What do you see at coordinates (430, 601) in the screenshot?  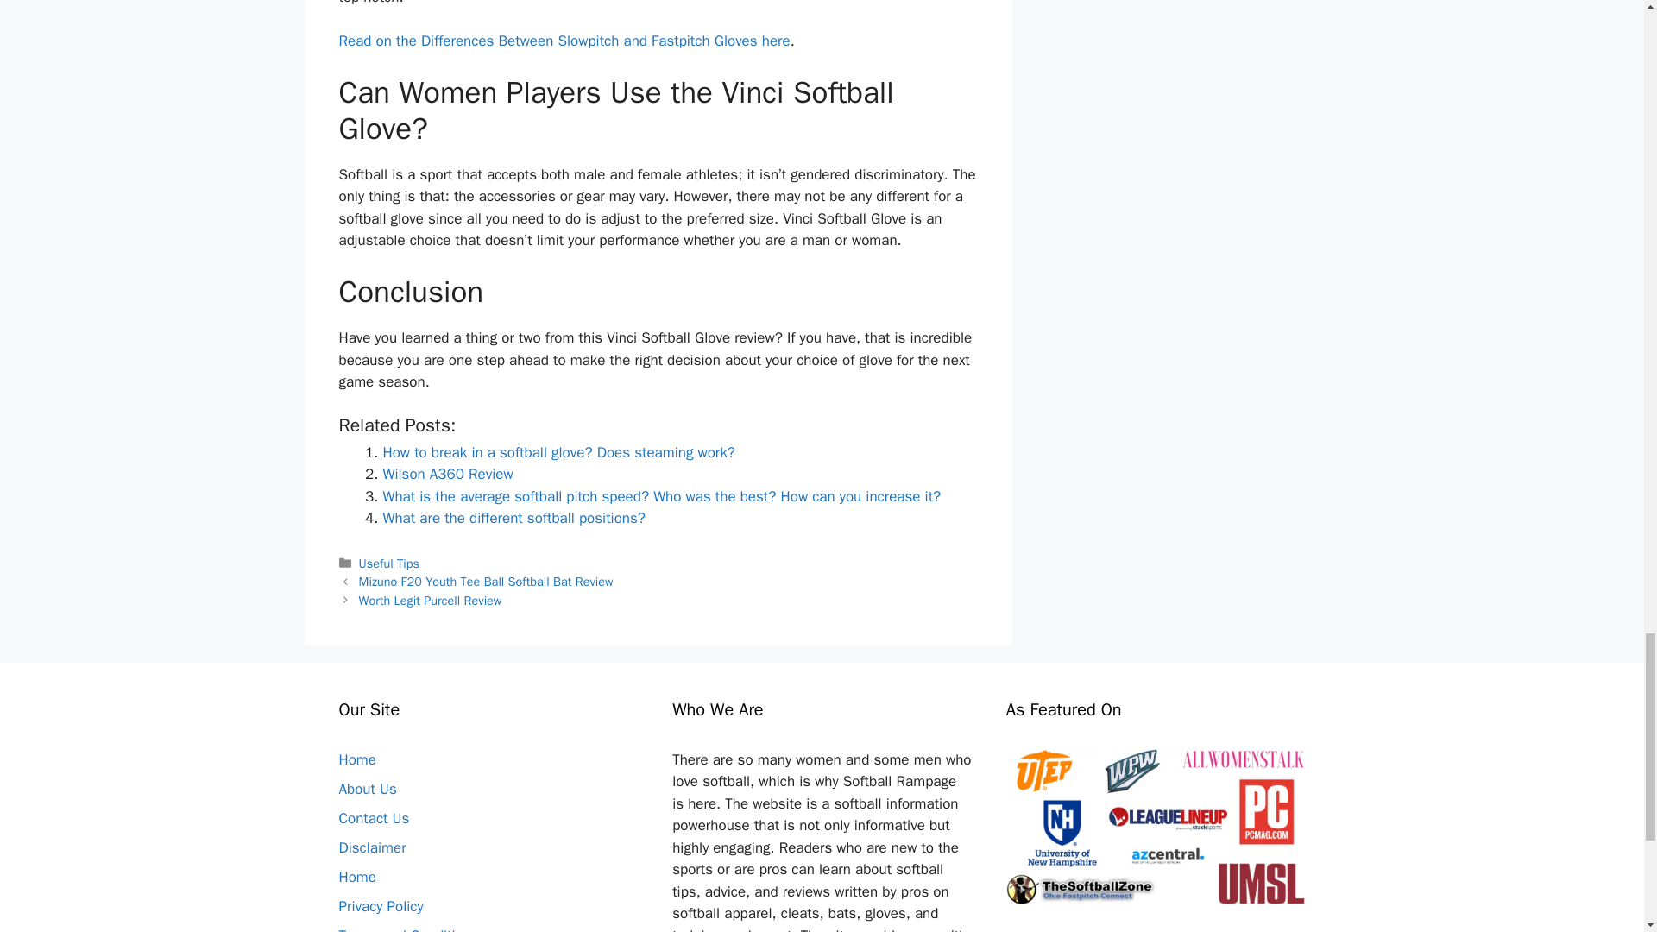 I see `Worth Legit Purcell Review` at bounding box center [430, 601].